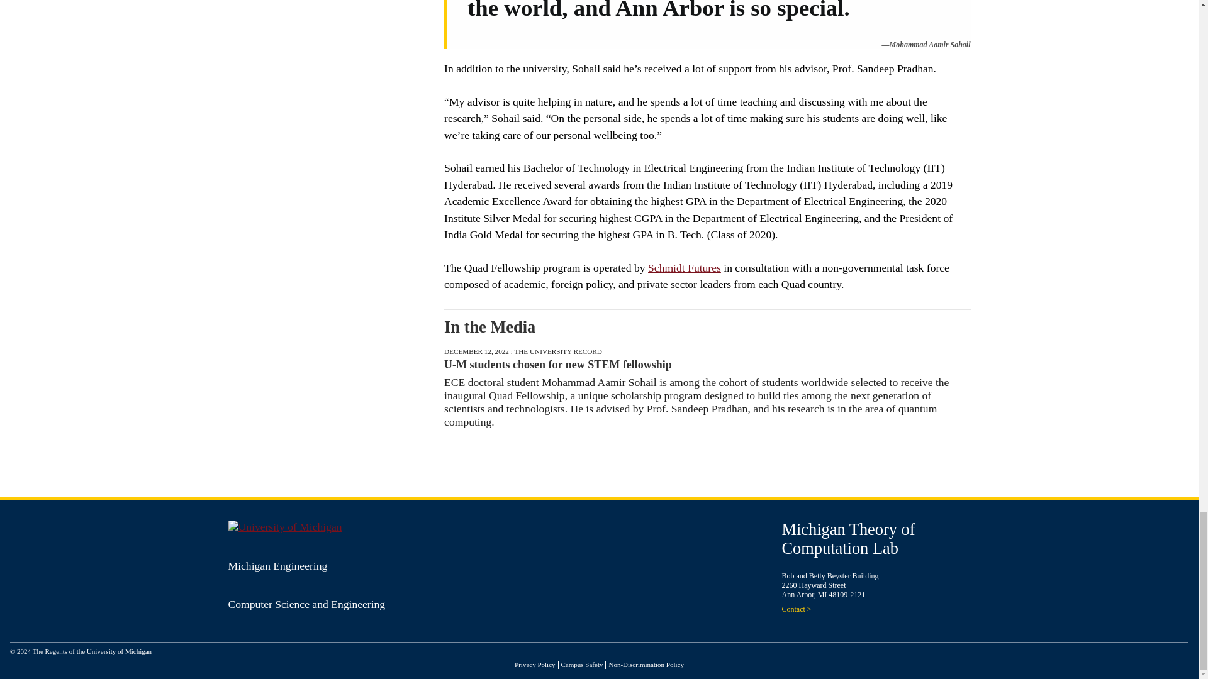 This screenshot has height=679, width=1208. Describe the element at coordinates (277, 566) in the screenshot. I see `Michigan Engineering` at that location.